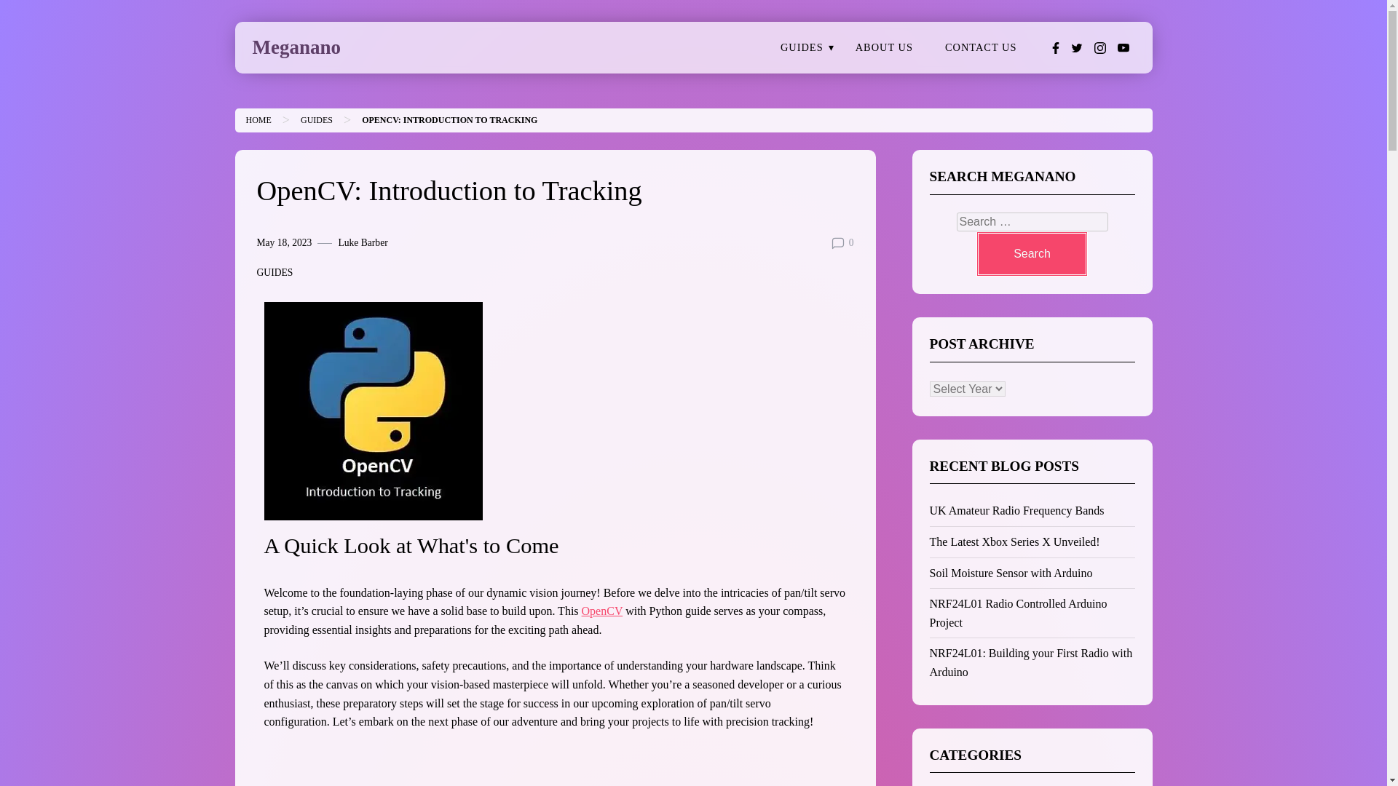  I want to click on May 18, 2023, so click(284, 242).